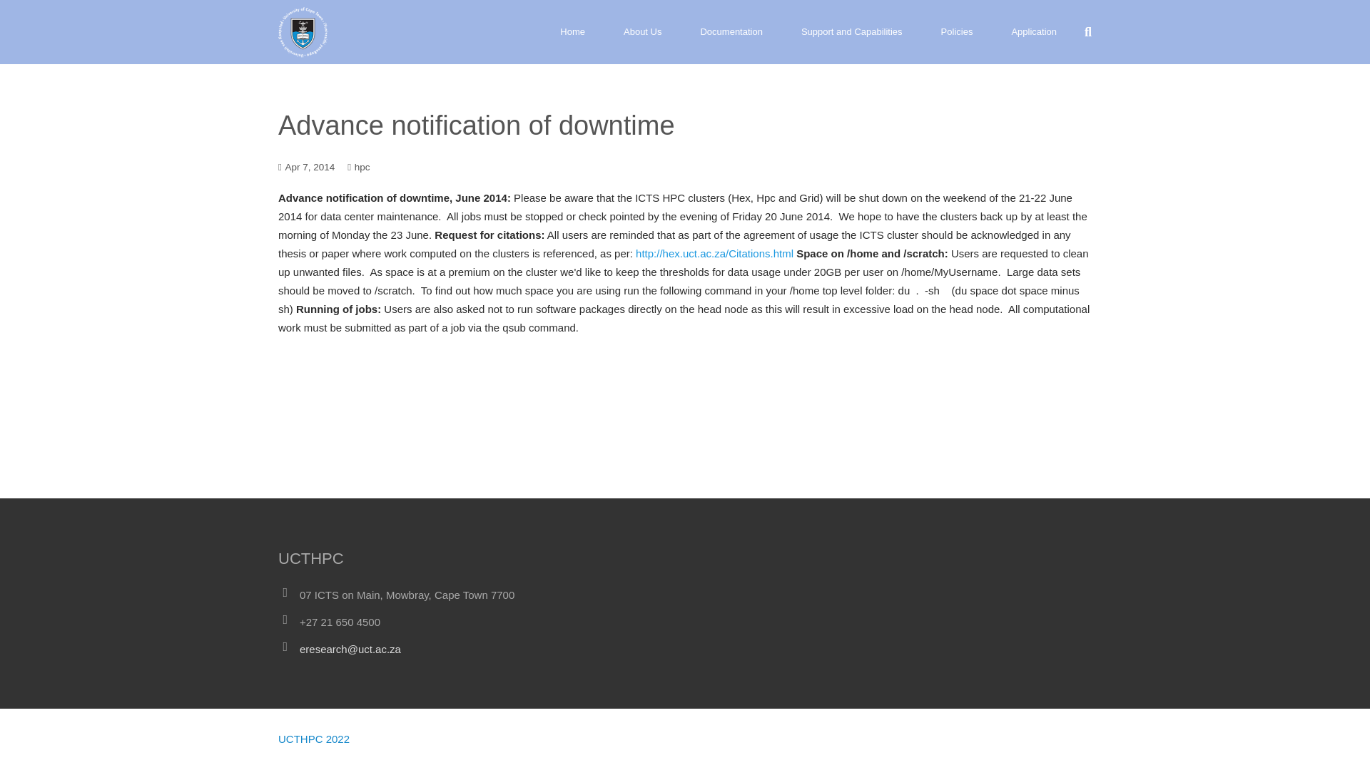  I want to click on Home, so click(572, 31).